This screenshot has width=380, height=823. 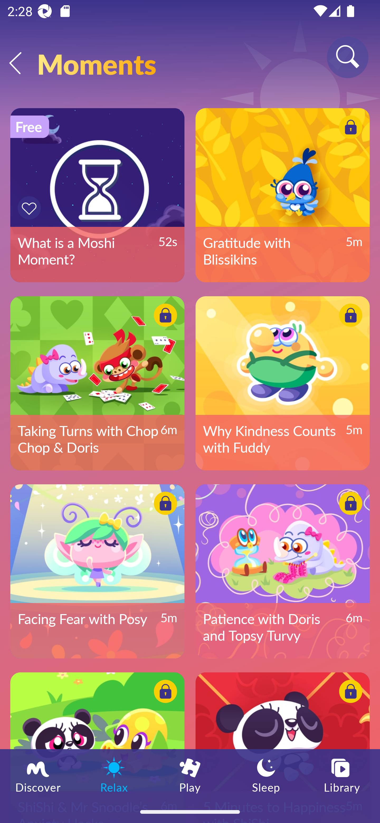 I want to click on Discover, so click(x=38, y=775).